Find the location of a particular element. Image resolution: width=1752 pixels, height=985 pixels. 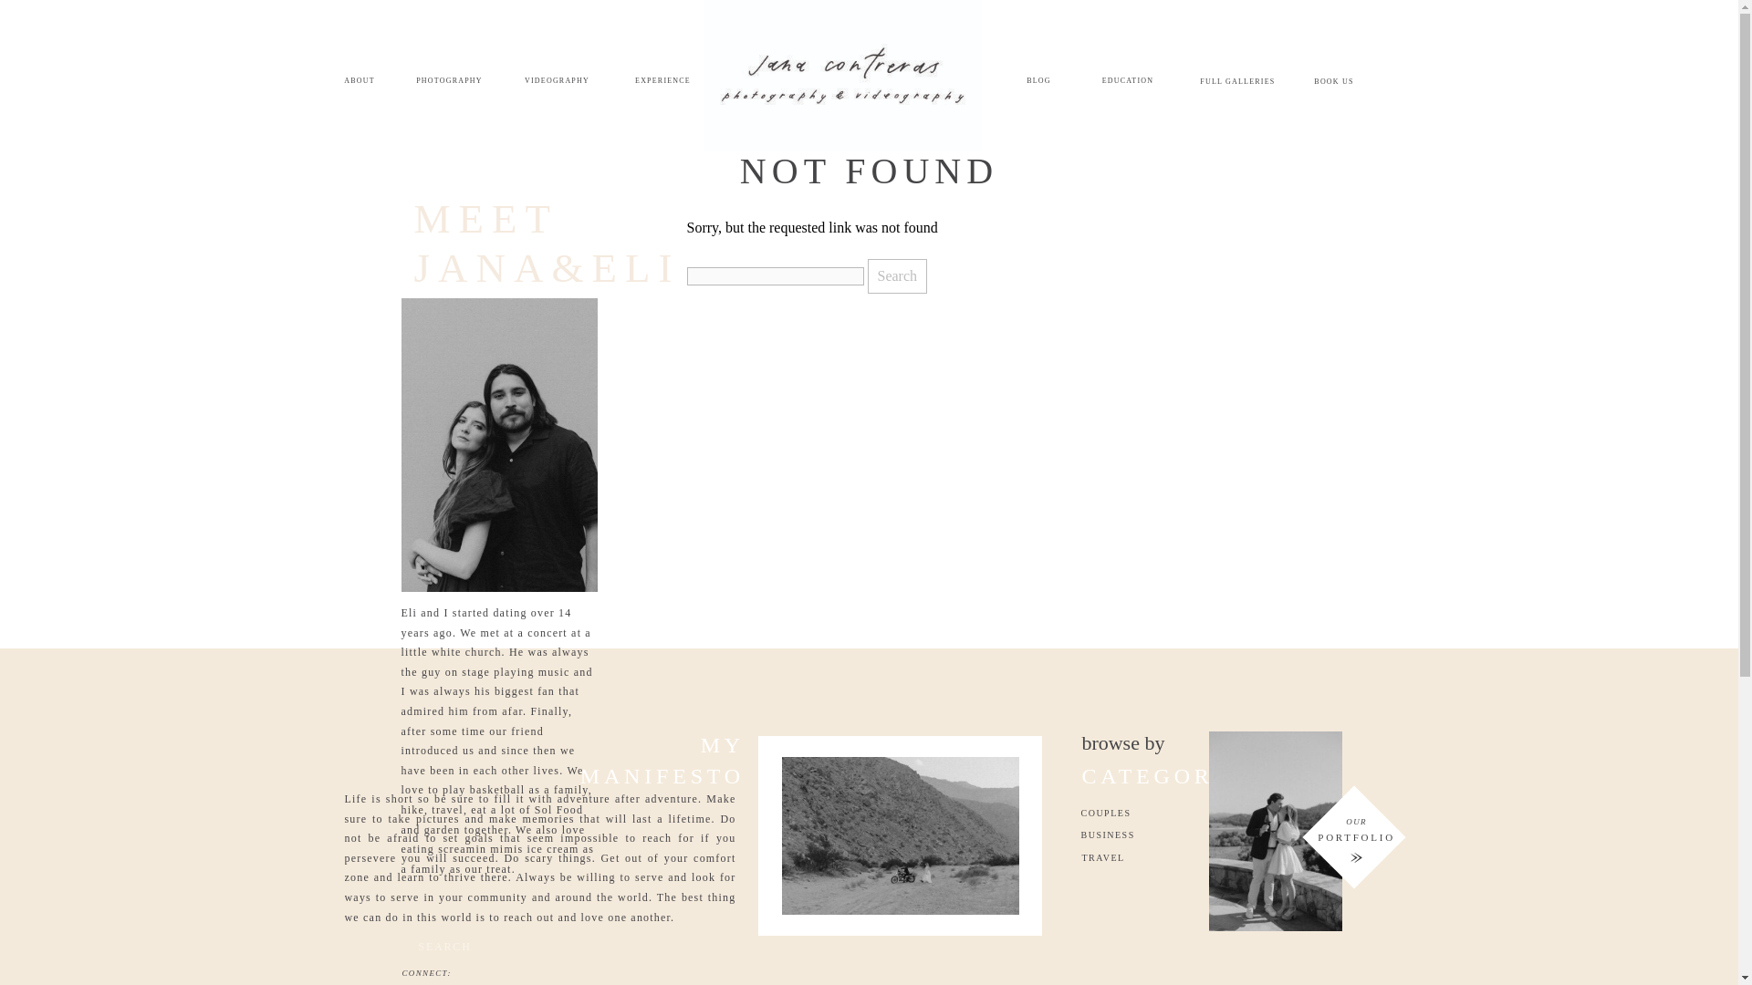

Search is located at coordinates (896, 275).